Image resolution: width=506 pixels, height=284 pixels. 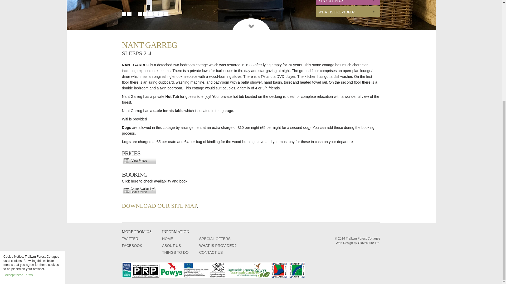 What do you see at coordinates (140, 14) in the screenshot?
I see `4` at bounding box center [140, 14].